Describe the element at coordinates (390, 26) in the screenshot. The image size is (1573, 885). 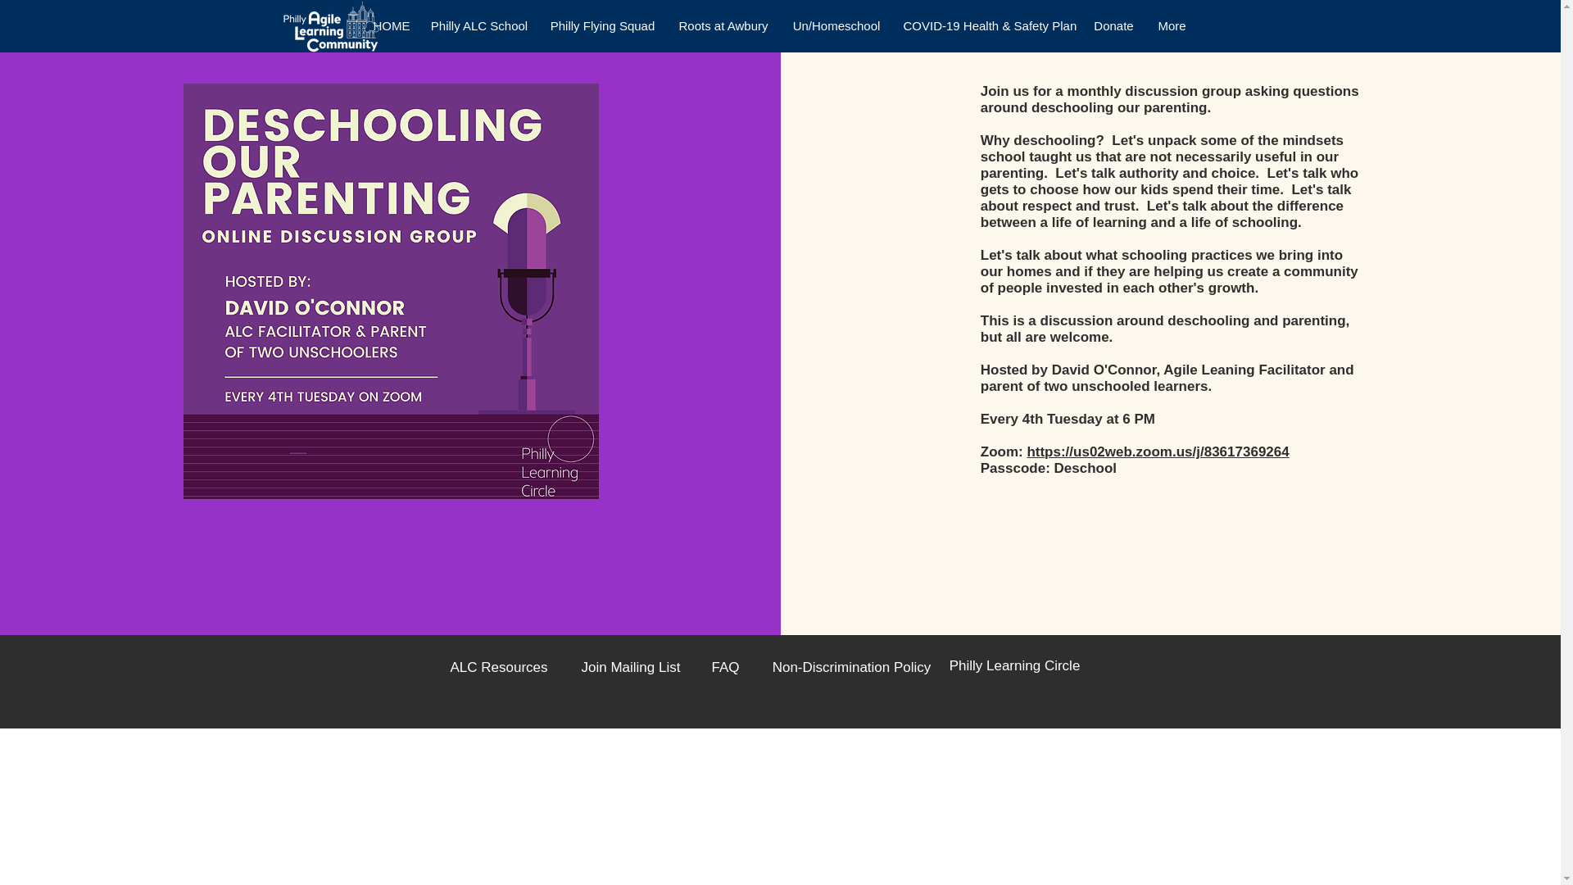
I see `HOME` at that location.